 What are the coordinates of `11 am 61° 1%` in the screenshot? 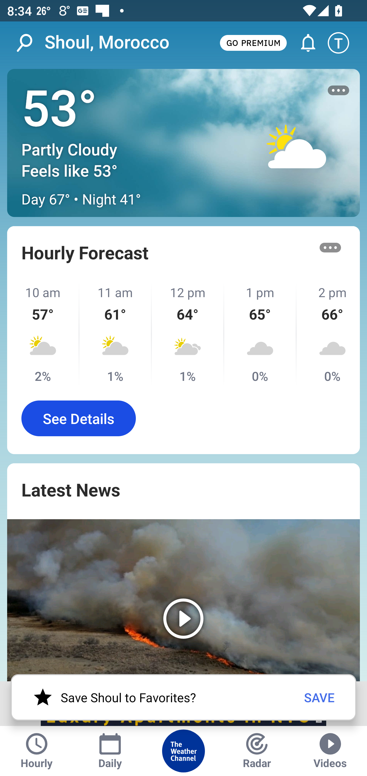 It's located at (116, 334).